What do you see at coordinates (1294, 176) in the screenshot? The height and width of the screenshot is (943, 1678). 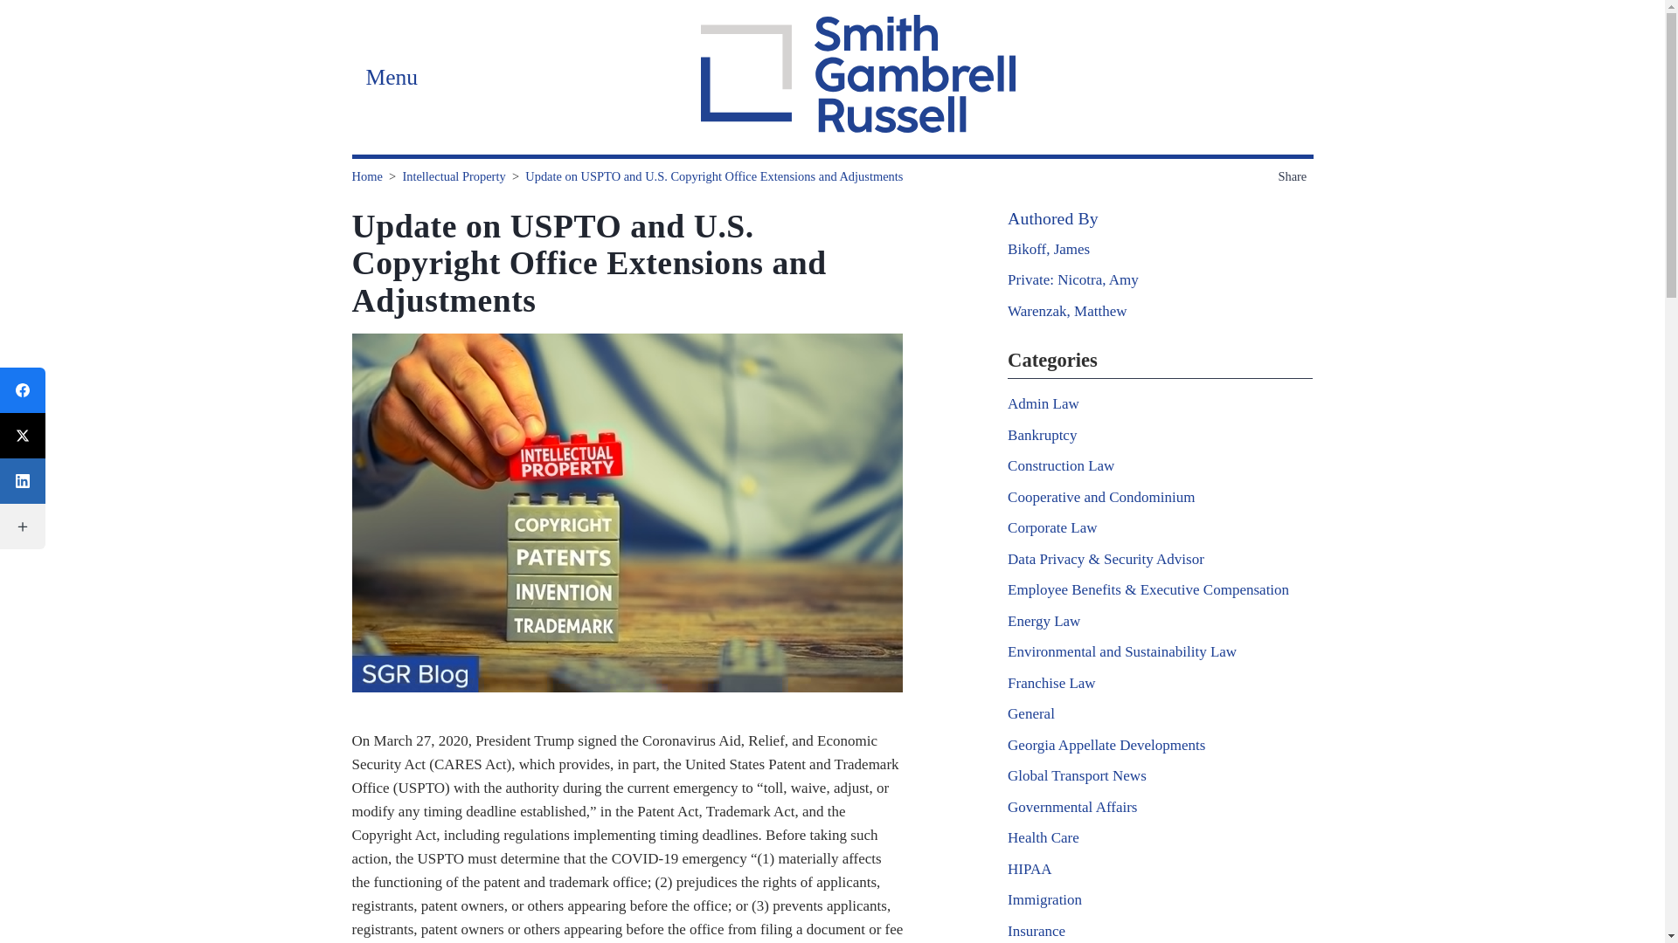 I see `Share` at bounding box center [1294, 176].